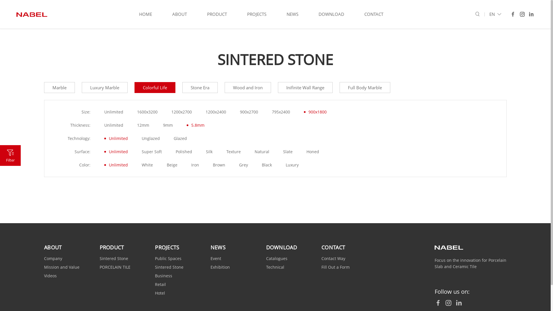 Image resolution: width=553 pixels, height=311 pixels. I want to click on Unlimited, so click(114, 125).